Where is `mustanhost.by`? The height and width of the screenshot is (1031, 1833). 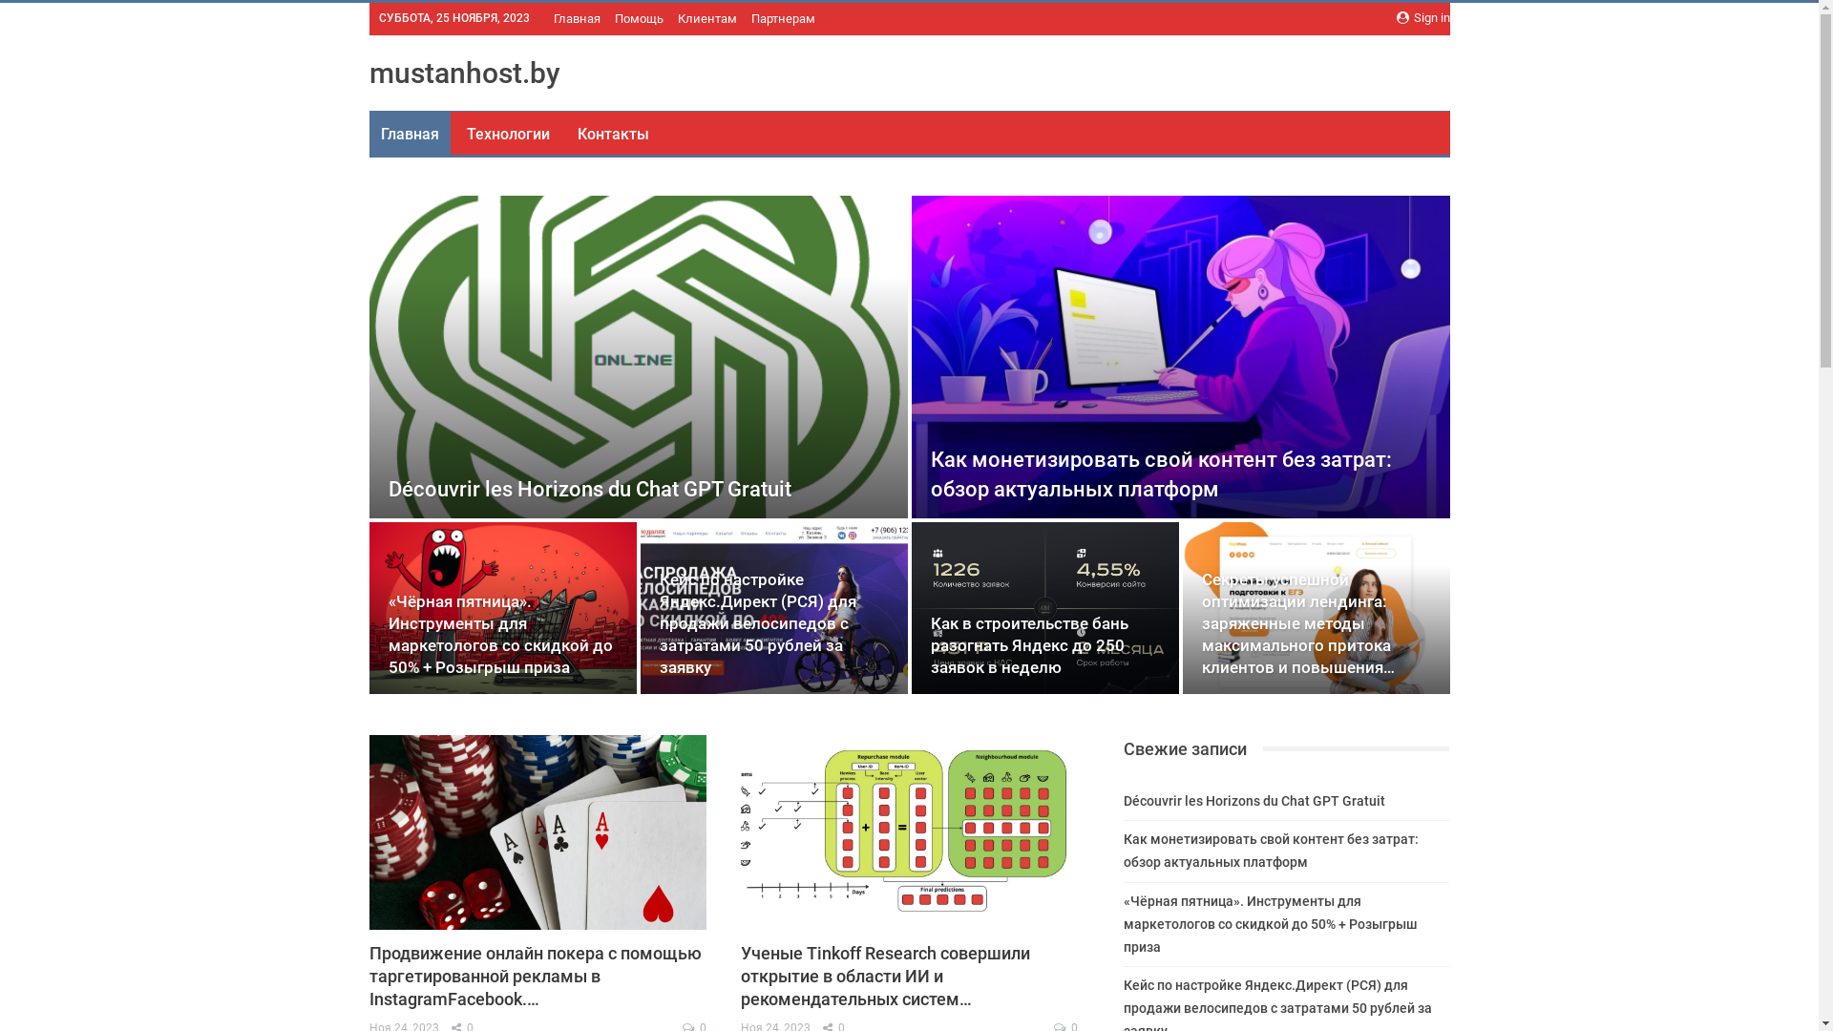
mustanhost.by is located at coordinates (464, 73).